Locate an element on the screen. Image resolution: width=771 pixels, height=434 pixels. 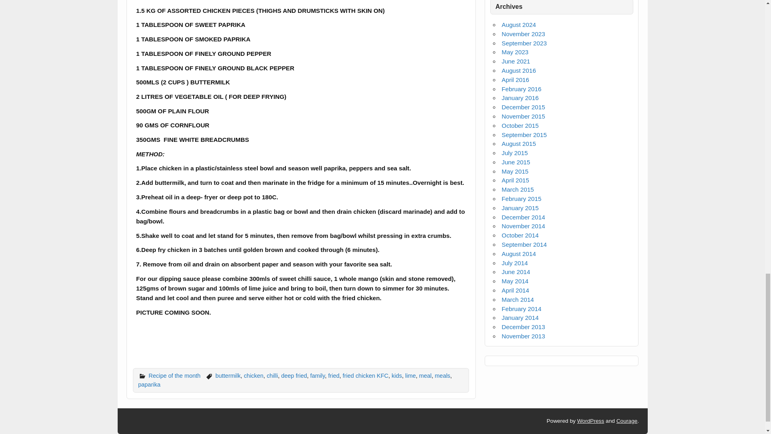
Courage WordPress Theme is located at coordinates (626, 421).